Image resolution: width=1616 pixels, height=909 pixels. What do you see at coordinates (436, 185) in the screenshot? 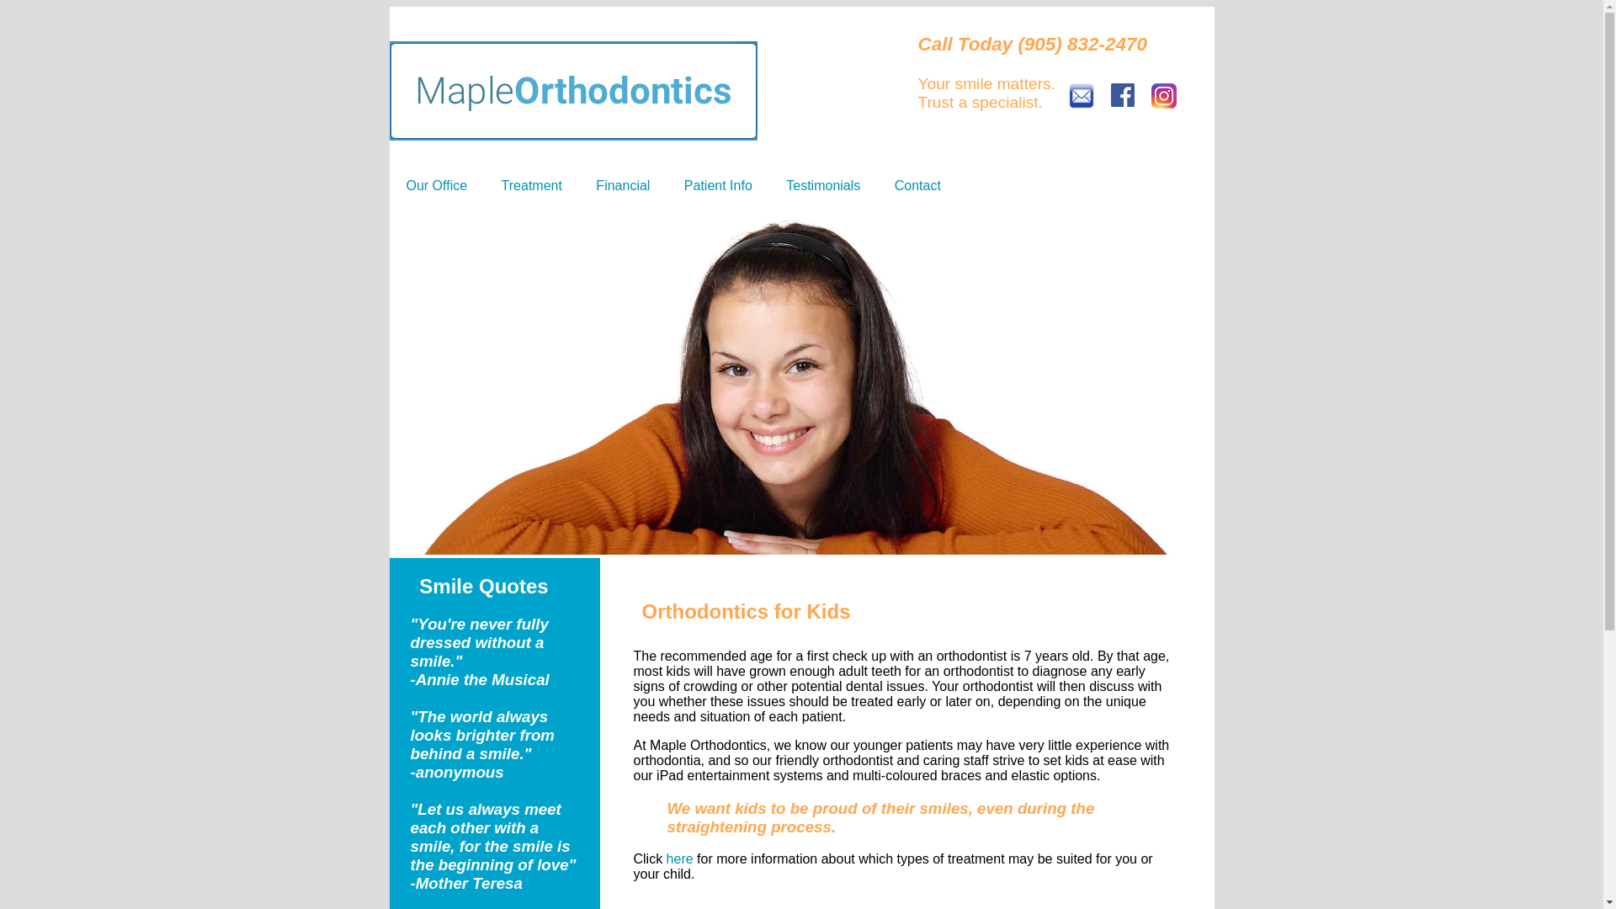
I see `Our Office` at bounding box center [436, 185].